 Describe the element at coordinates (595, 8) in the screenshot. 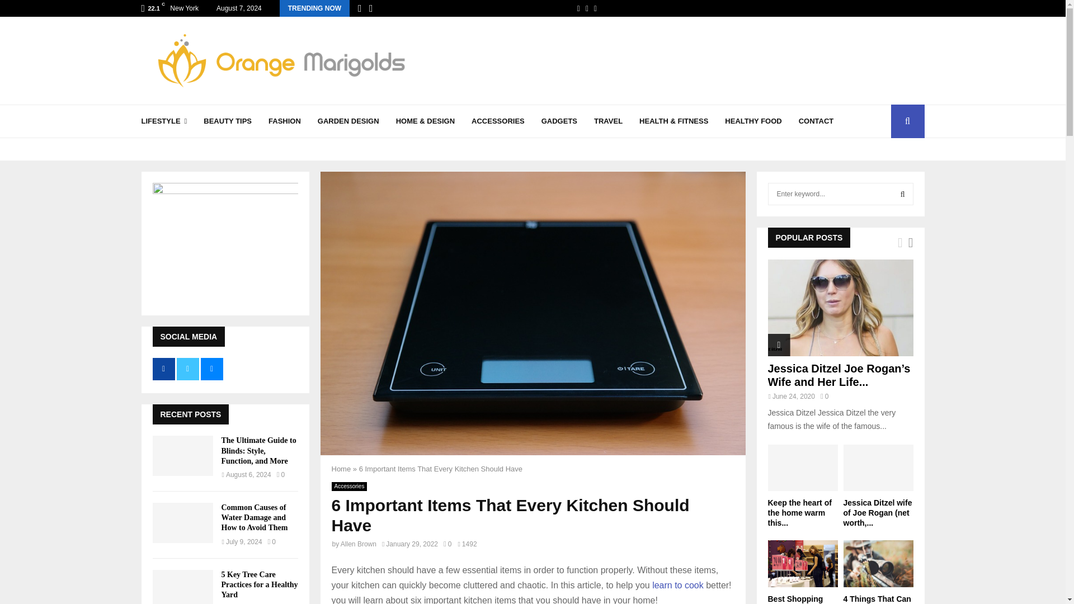

I see `Email` at that location.